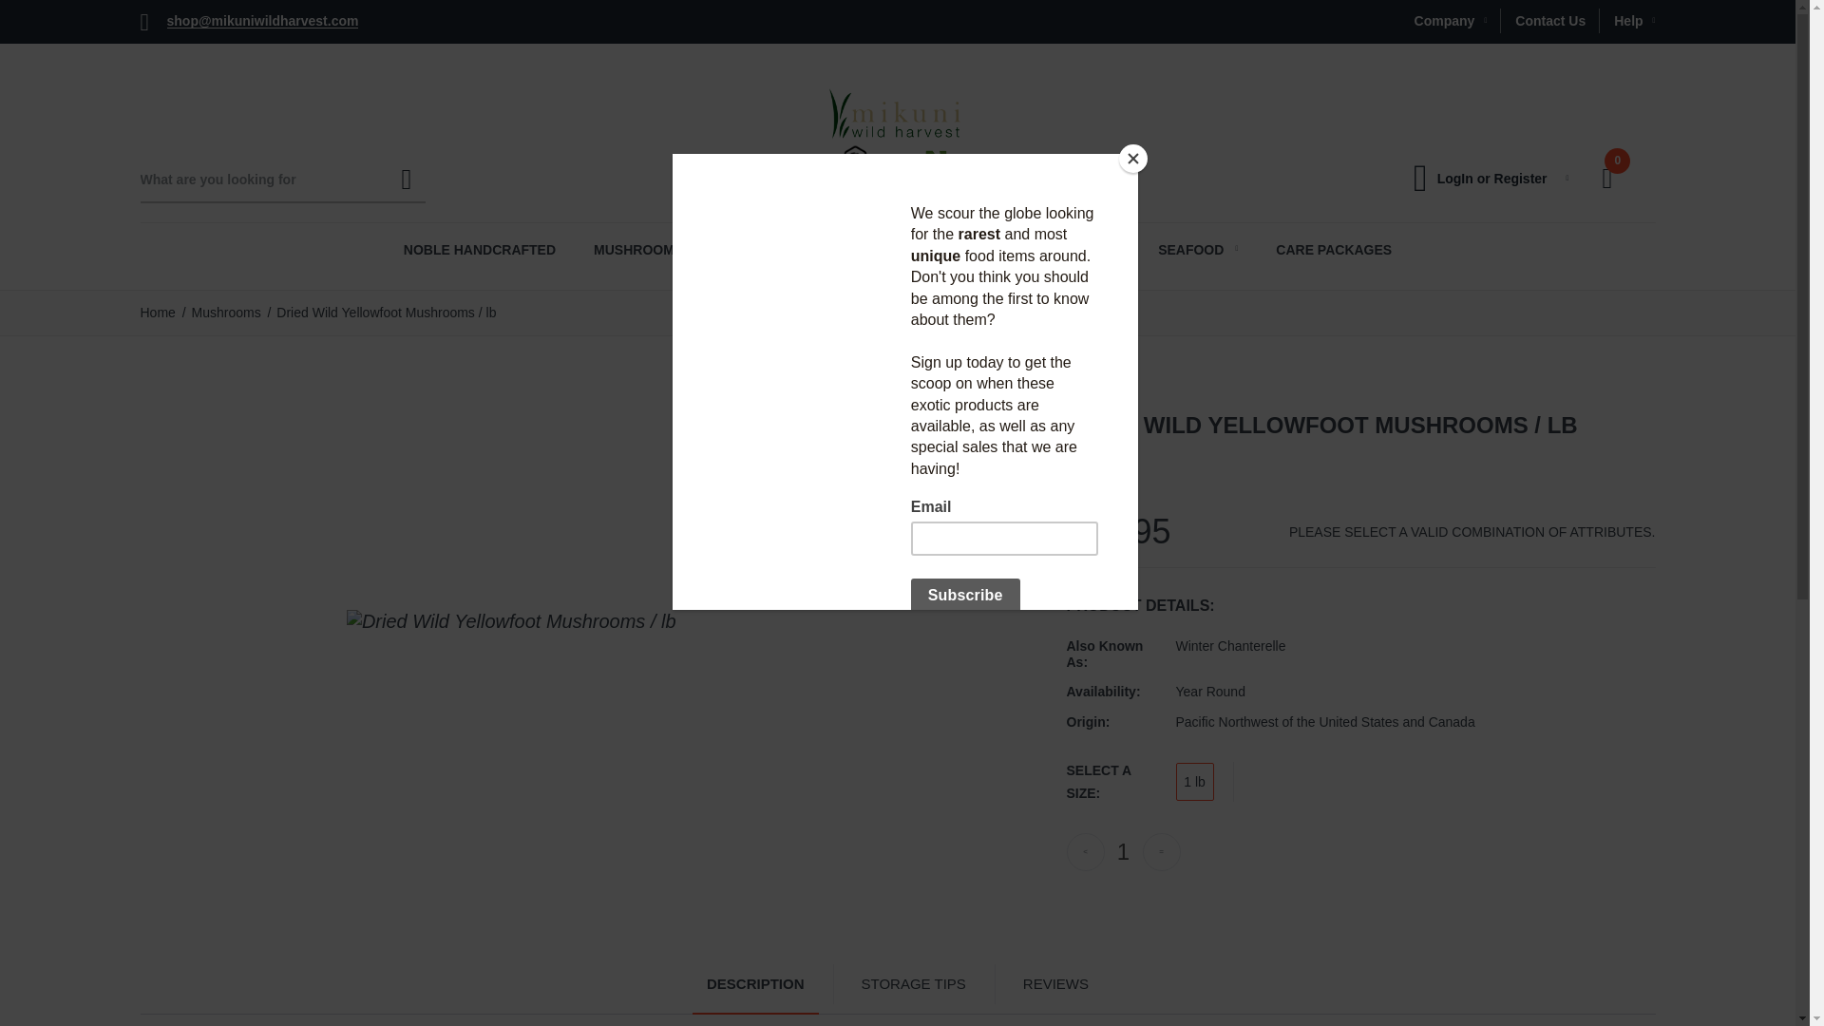 Image resolution: width=1824 pixels, height=1026 pixels. What do you see at coordinates (1119, 781) in the screenshot?
I see `select a size:` at bounding box center [1119, 781].